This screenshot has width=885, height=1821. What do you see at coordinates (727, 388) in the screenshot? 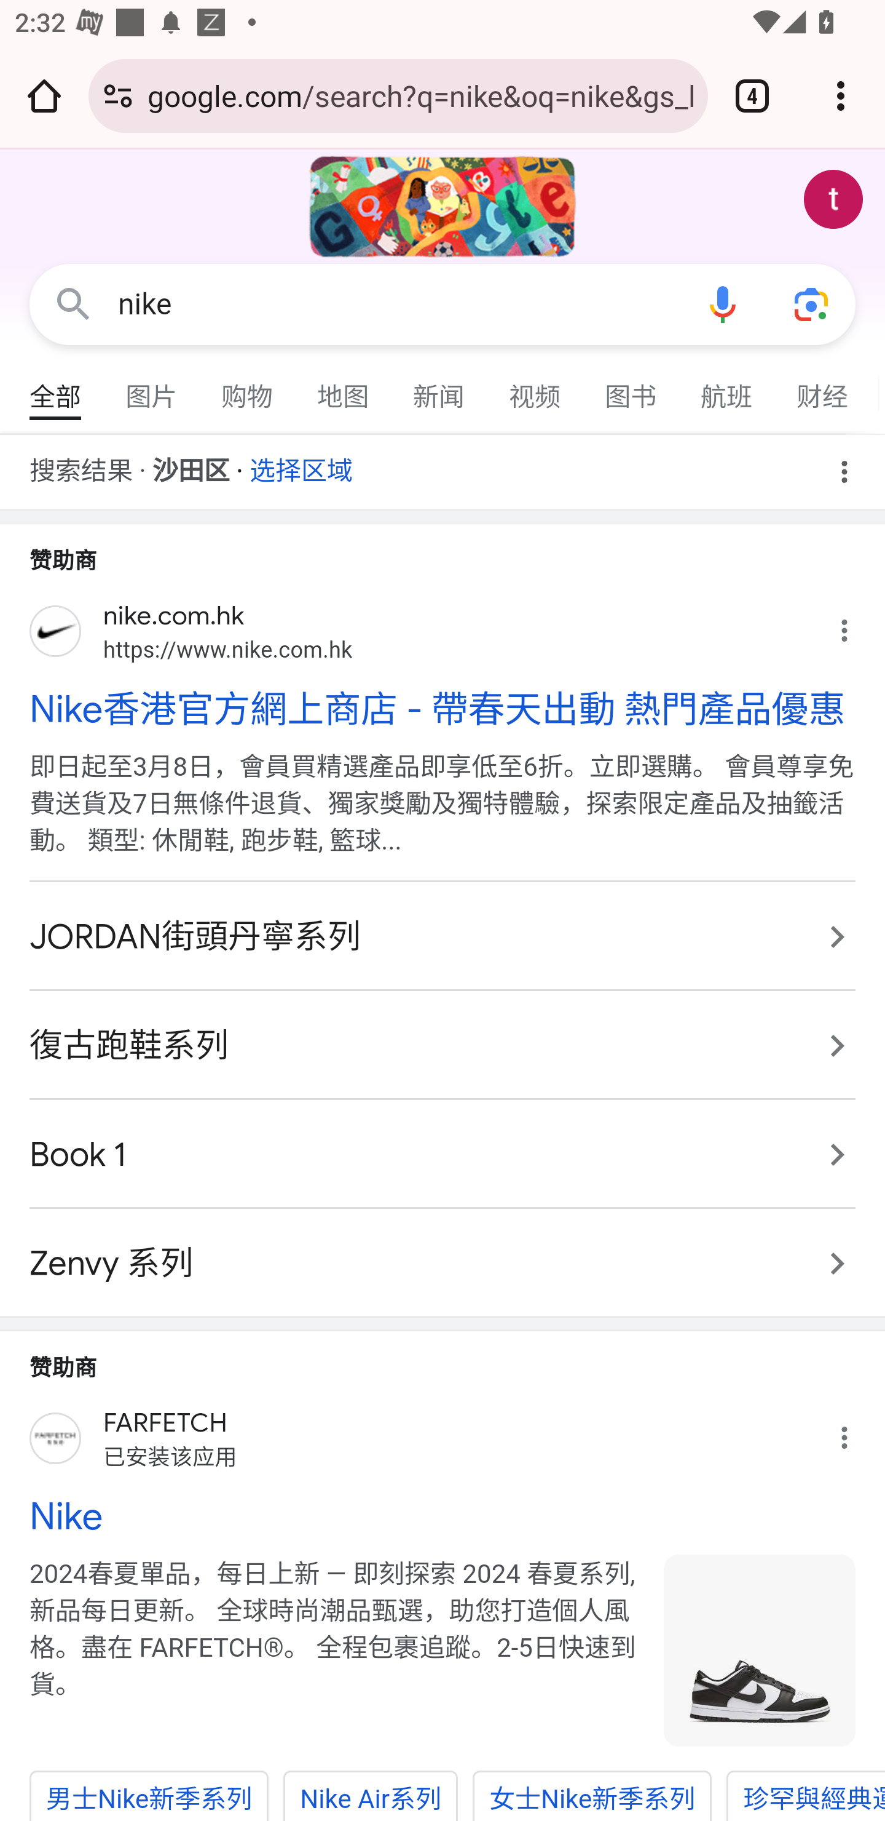
I see `航班` at bounding box center [727, 388].